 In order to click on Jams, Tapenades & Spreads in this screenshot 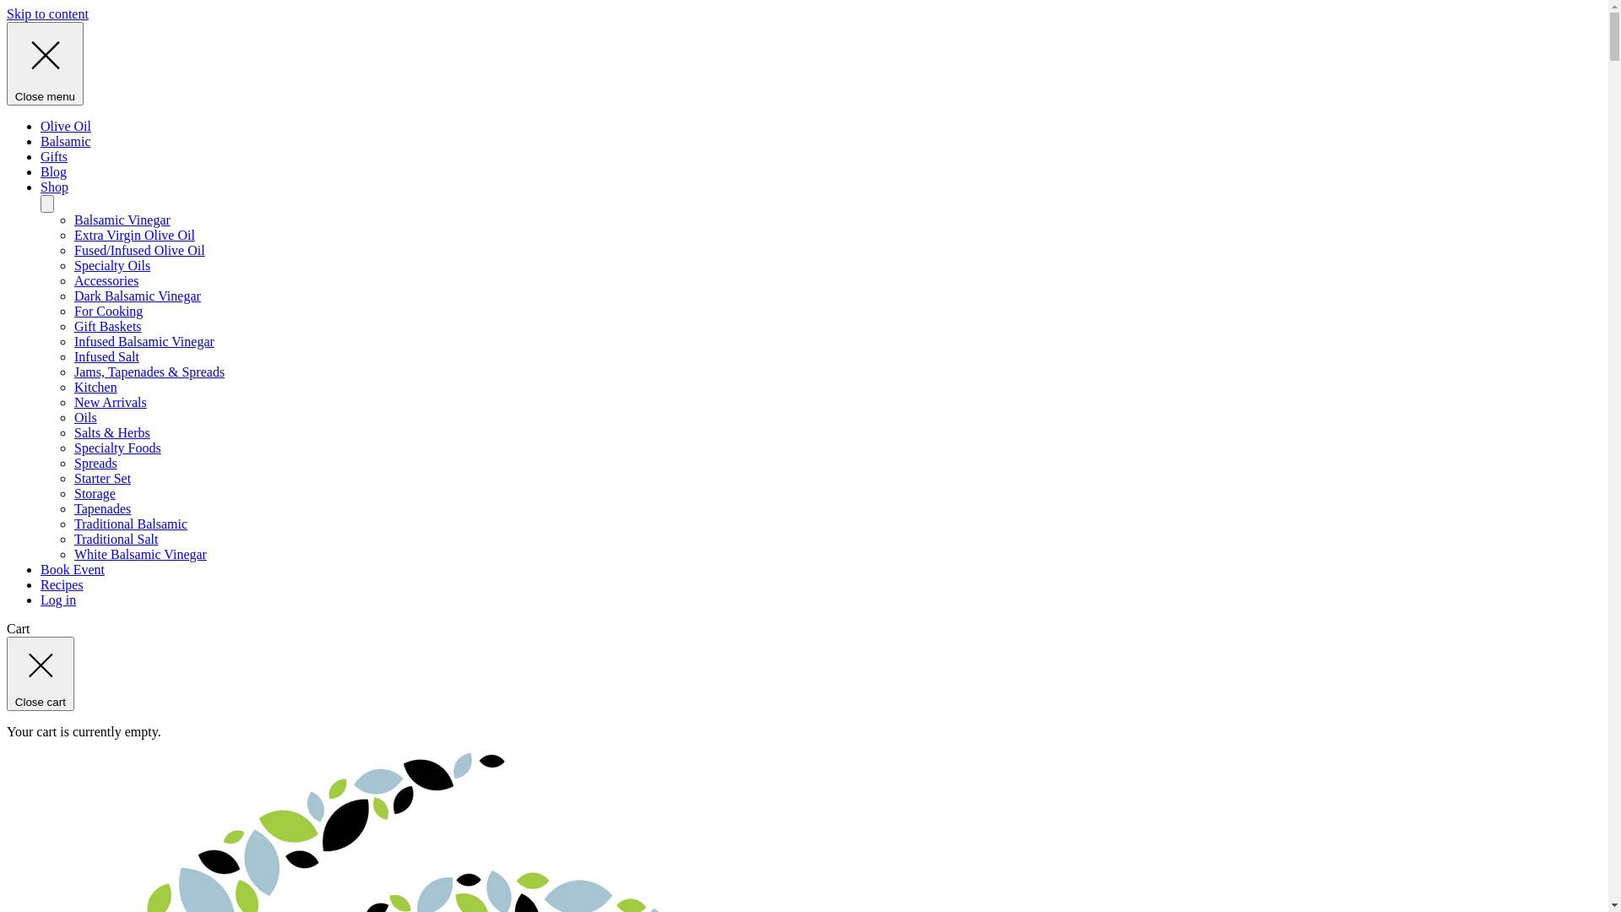, I will do `click(149, 372)`.